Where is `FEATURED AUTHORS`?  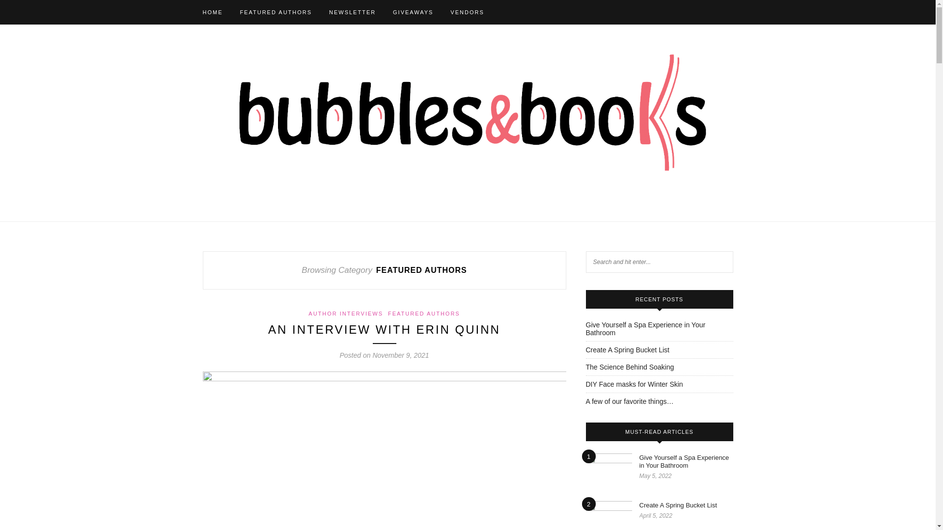 FEATURED AUTHORS is located at coordinates (276, 12).